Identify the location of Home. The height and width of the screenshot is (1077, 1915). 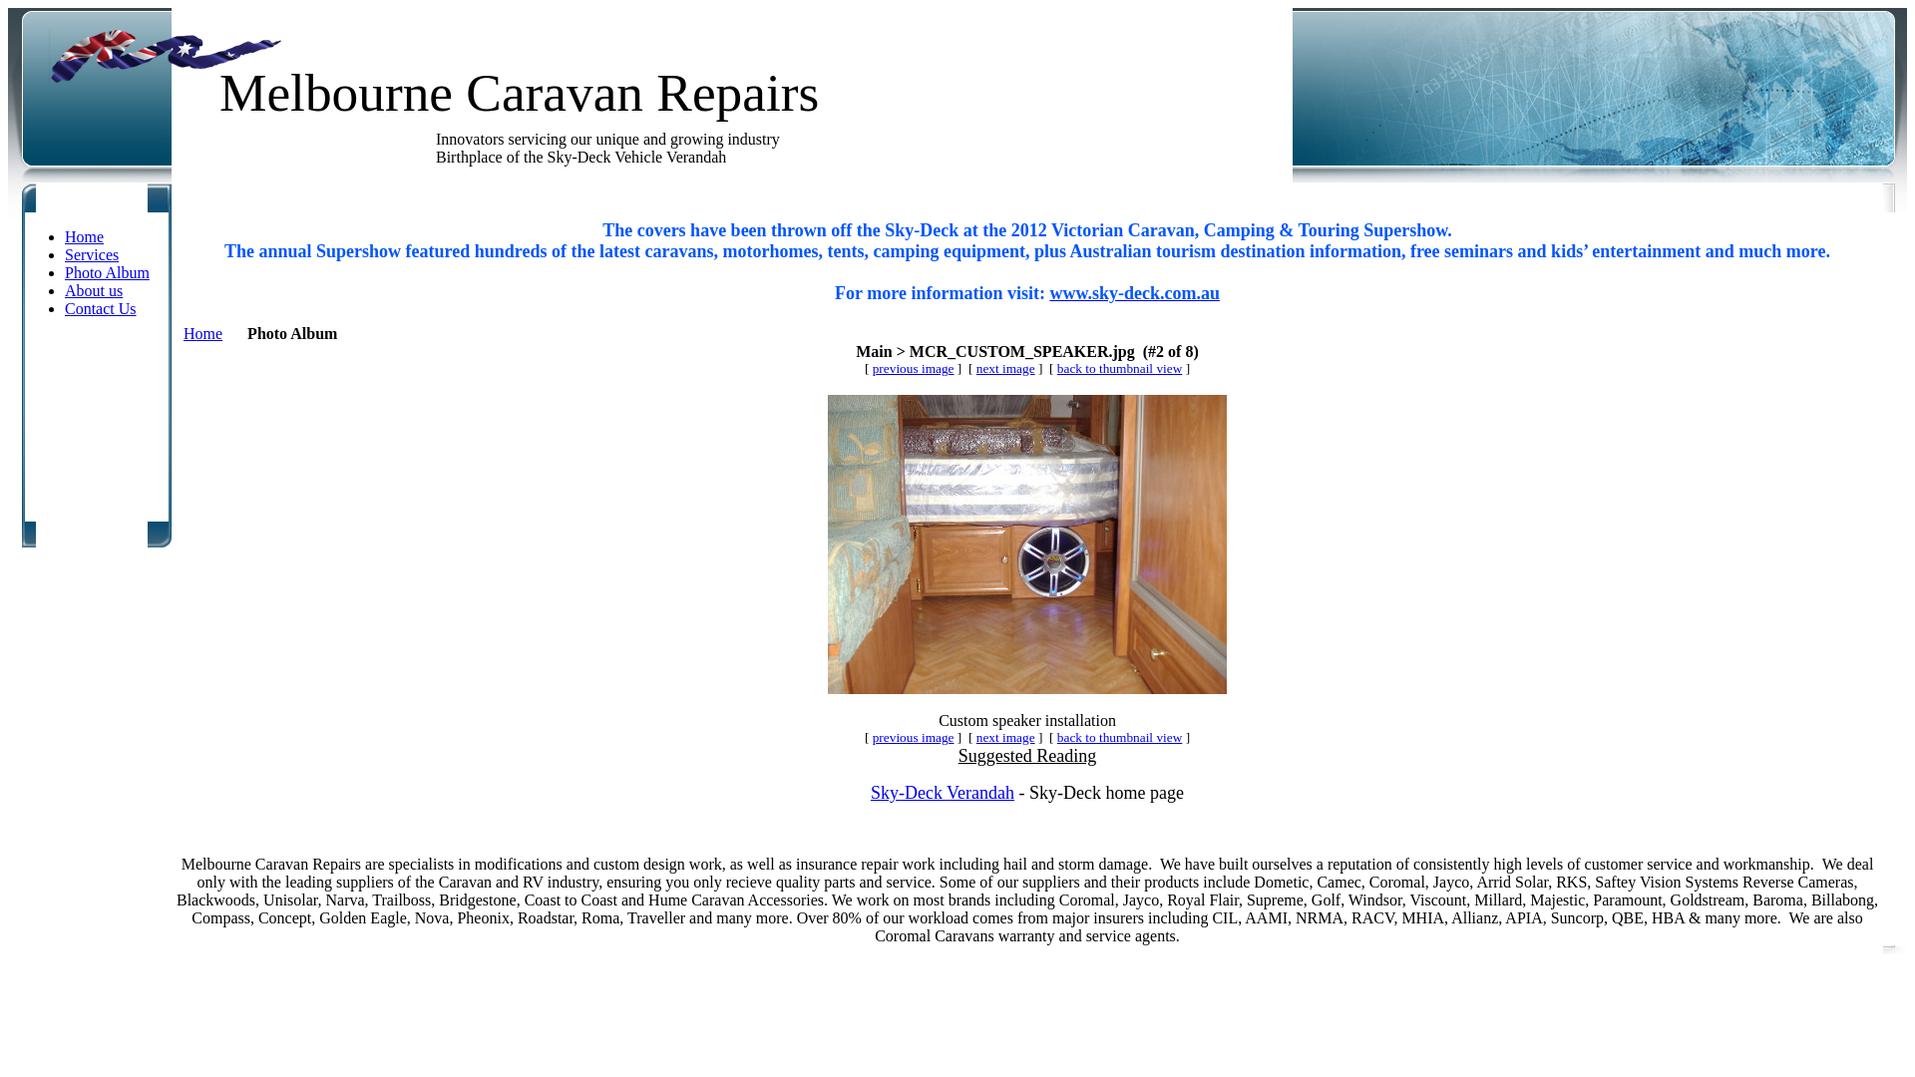
(84, 237).